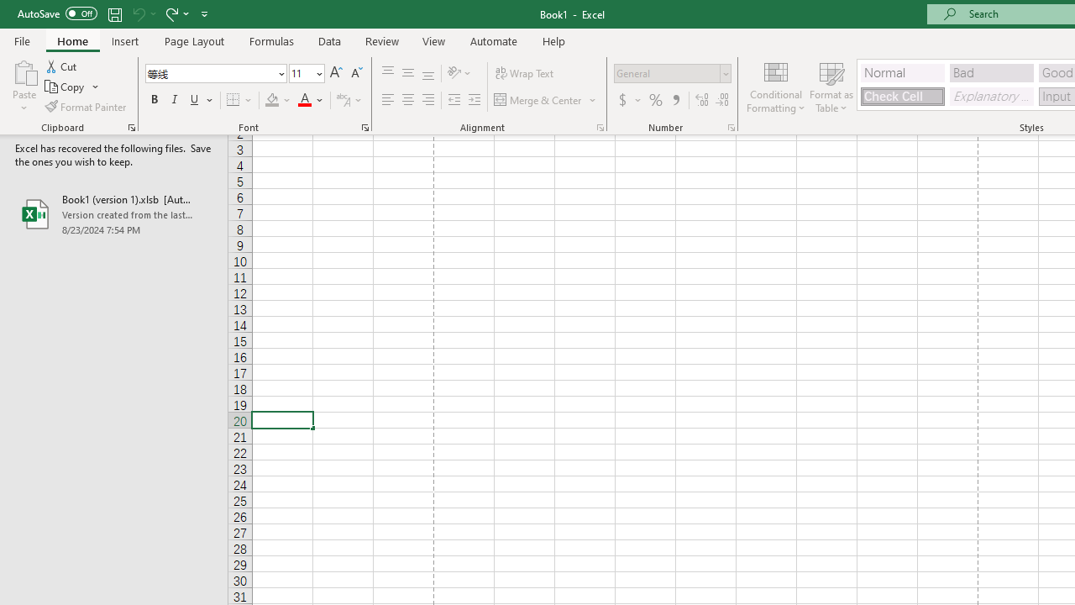  I want to click on Home, so click(72, 40).